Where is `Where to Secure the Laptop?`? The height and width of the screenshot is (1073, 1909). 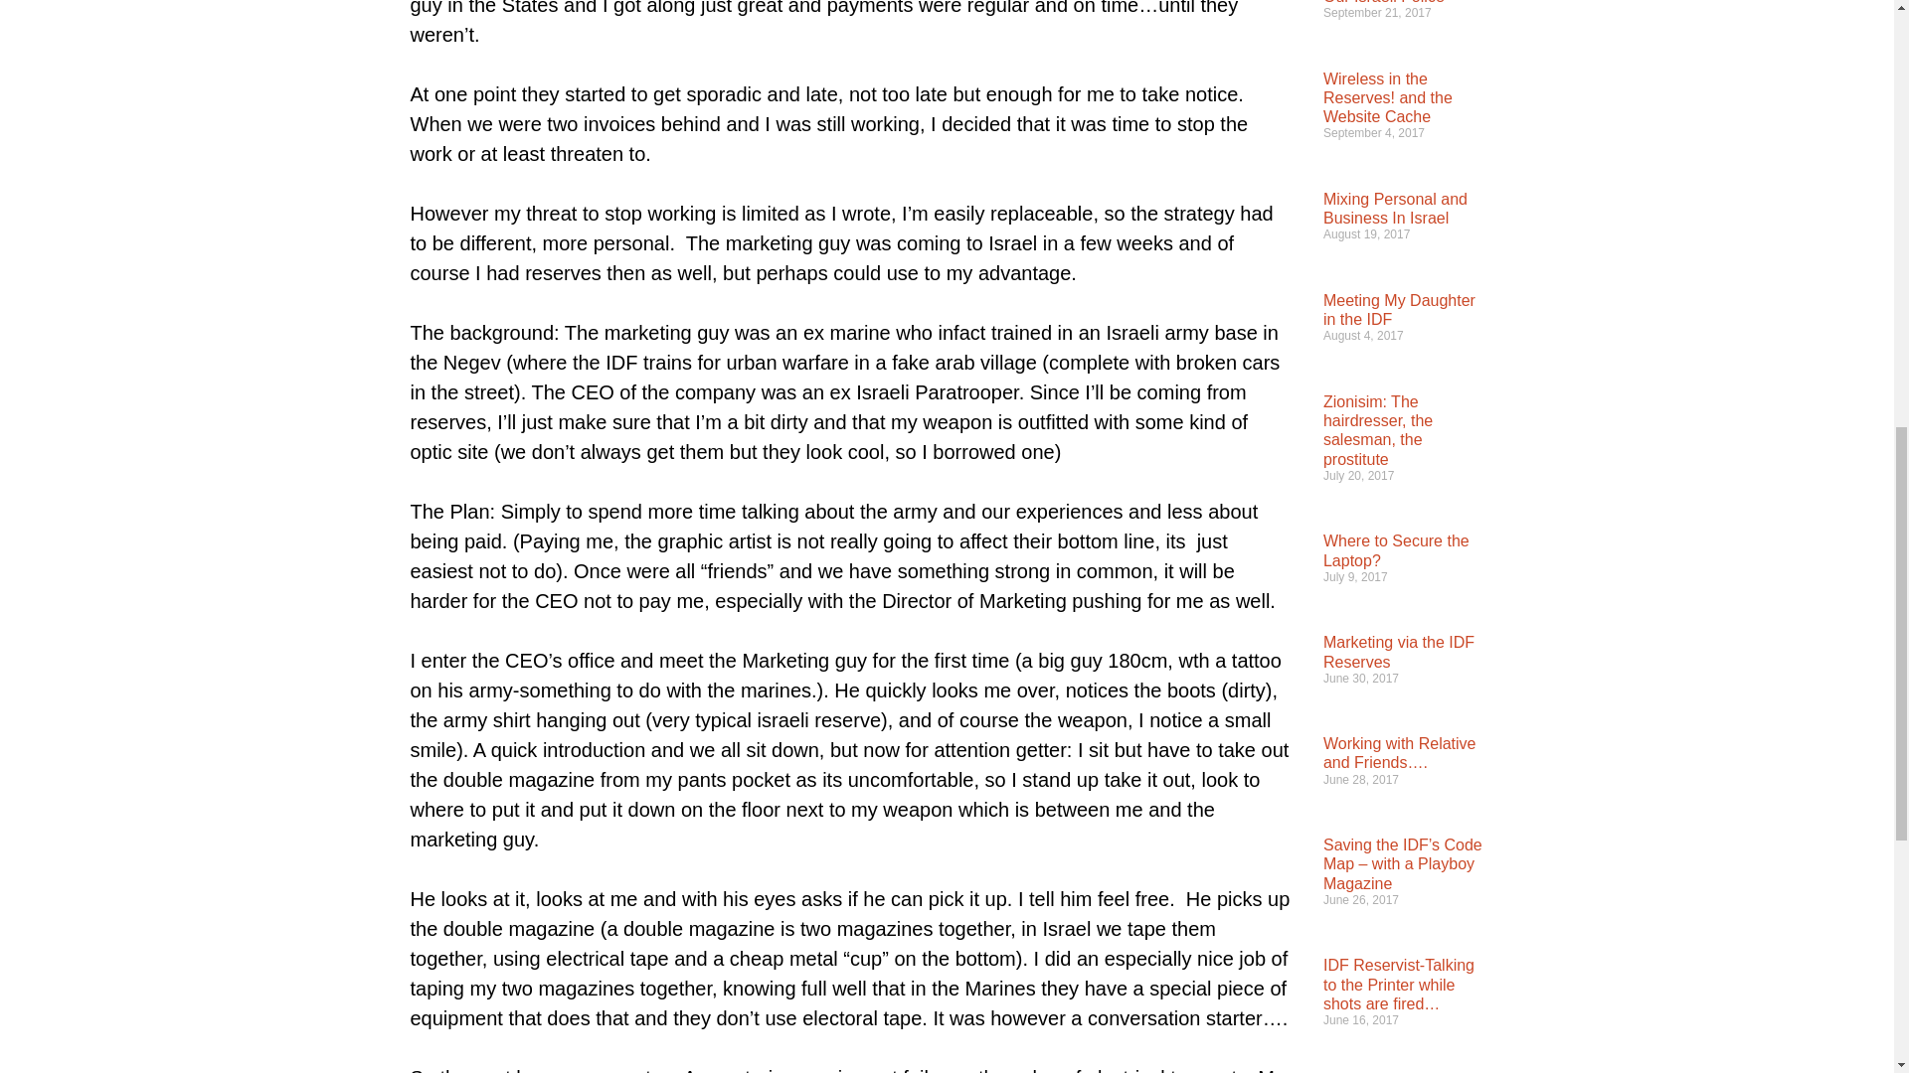 Where to Secure the Laptop? is located at coordinates (1396, 550).